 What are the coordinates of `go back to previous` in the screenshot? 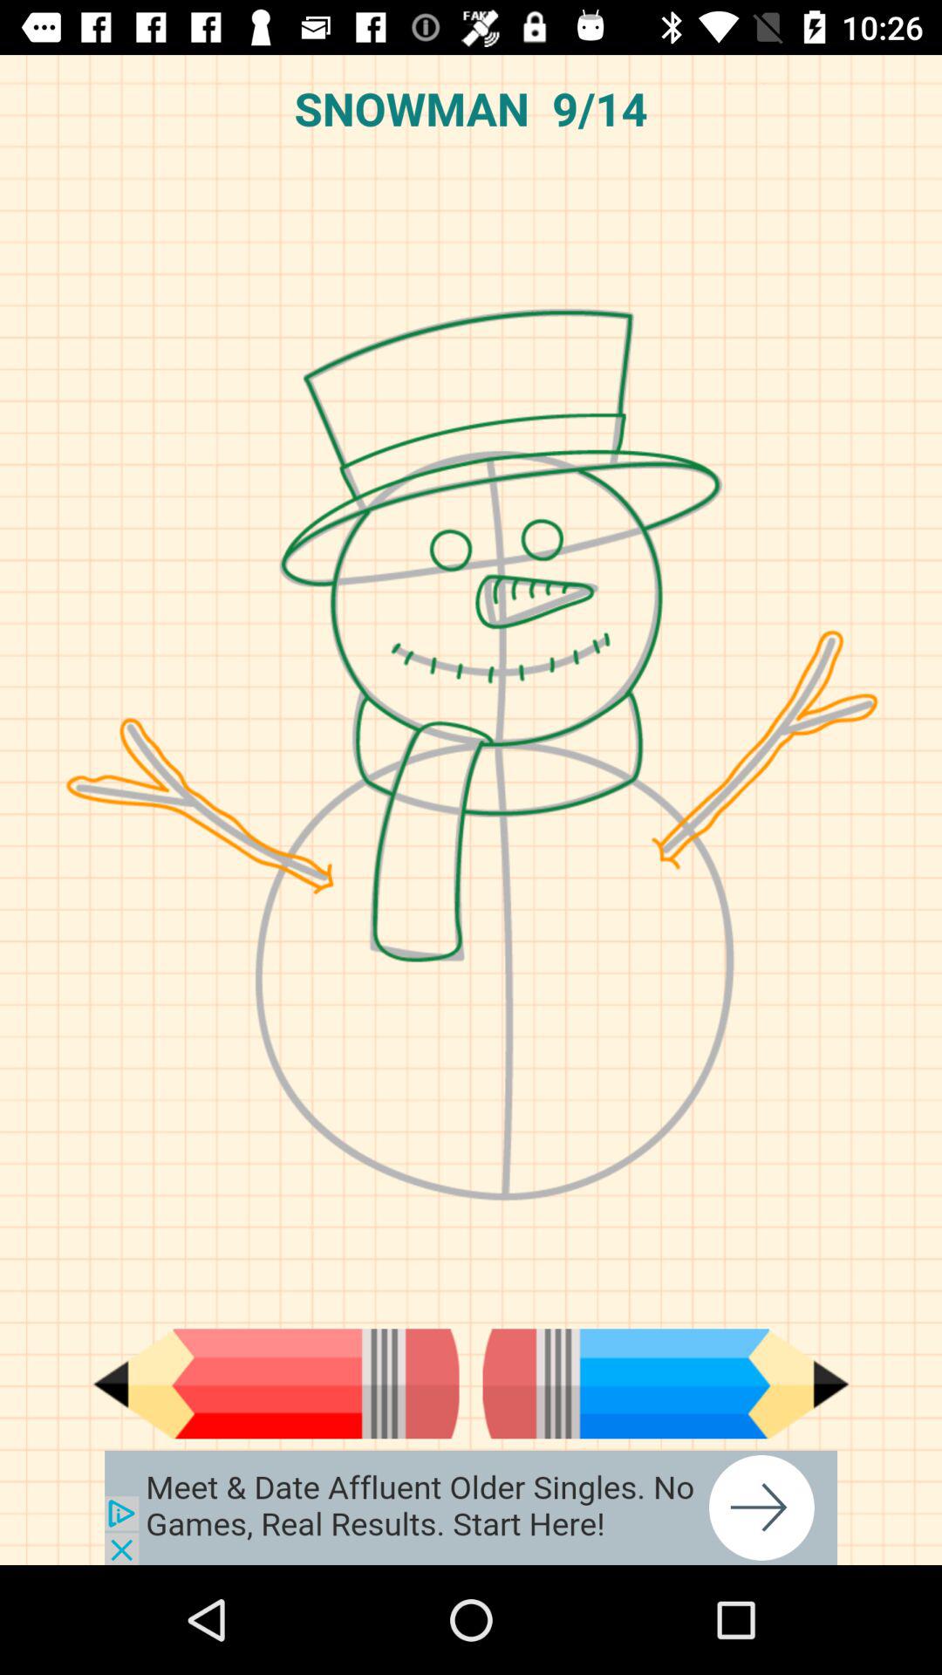 It's located at (276, 1384).